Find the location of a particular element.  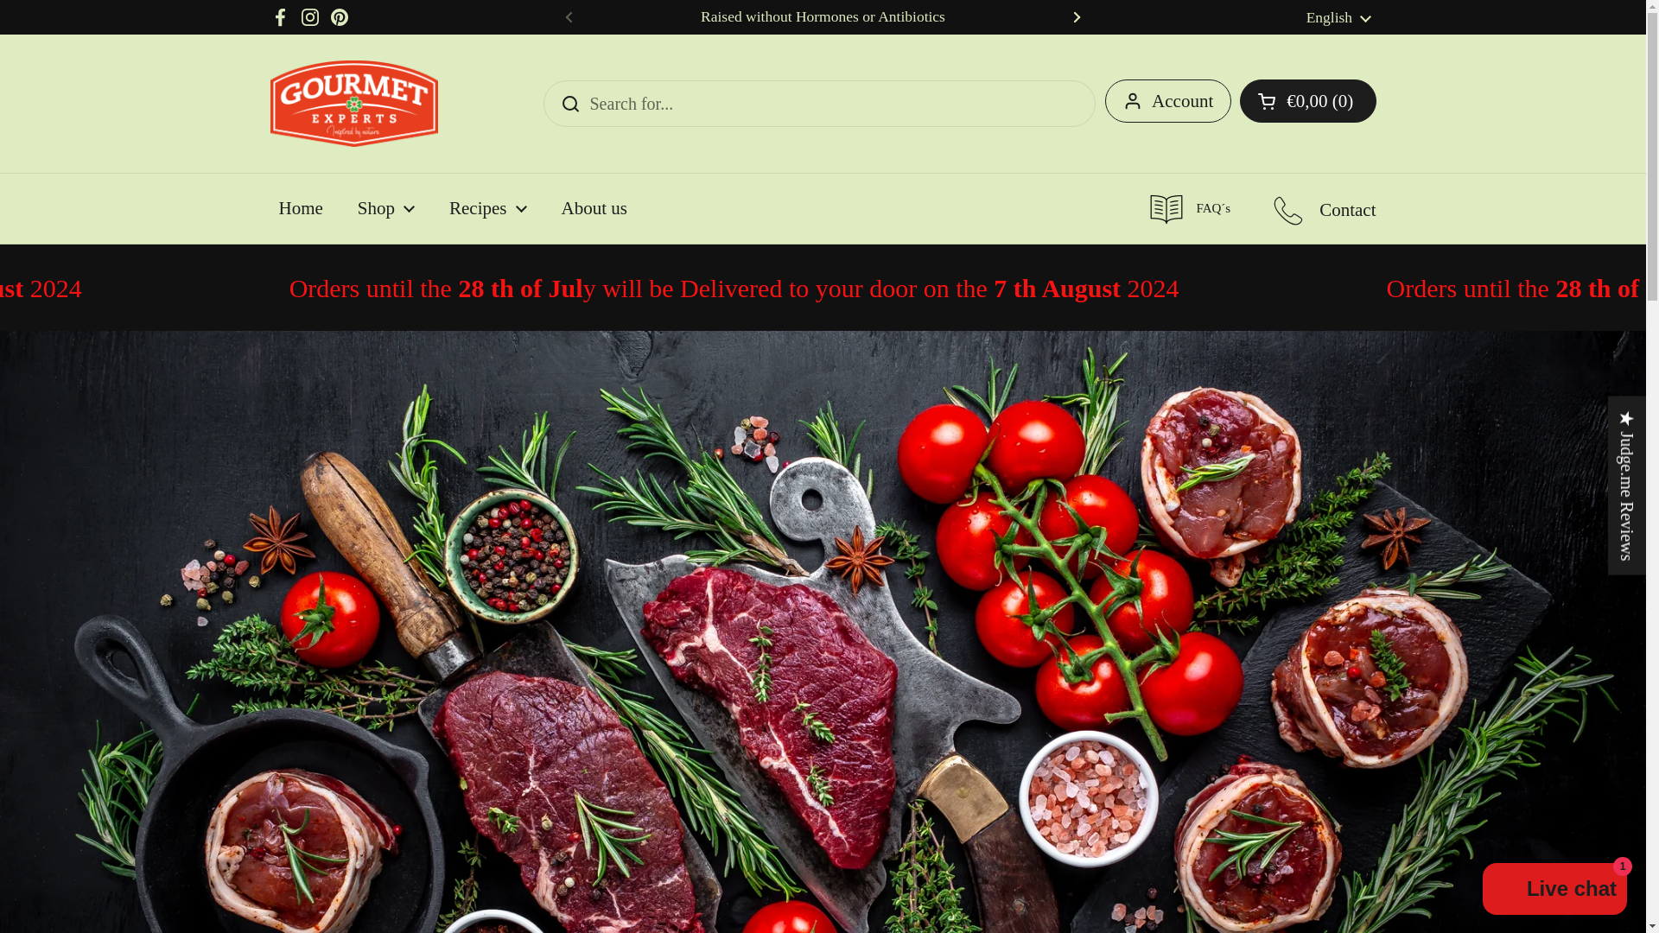

Contact is located at coordinates (1324, 208).